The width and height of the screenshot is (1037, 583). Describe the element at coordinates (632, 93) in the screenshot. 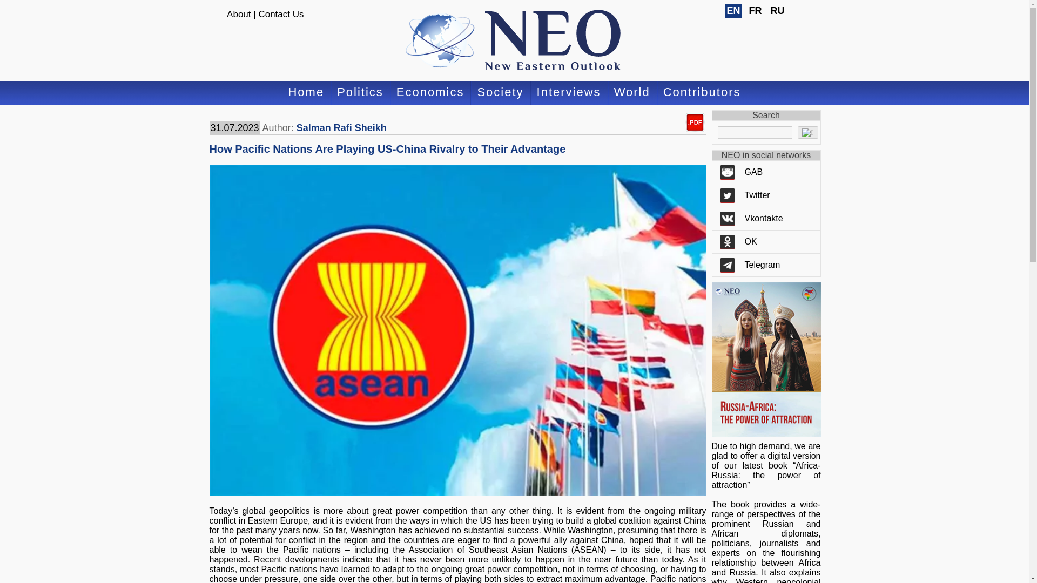

I see `World` at that location.